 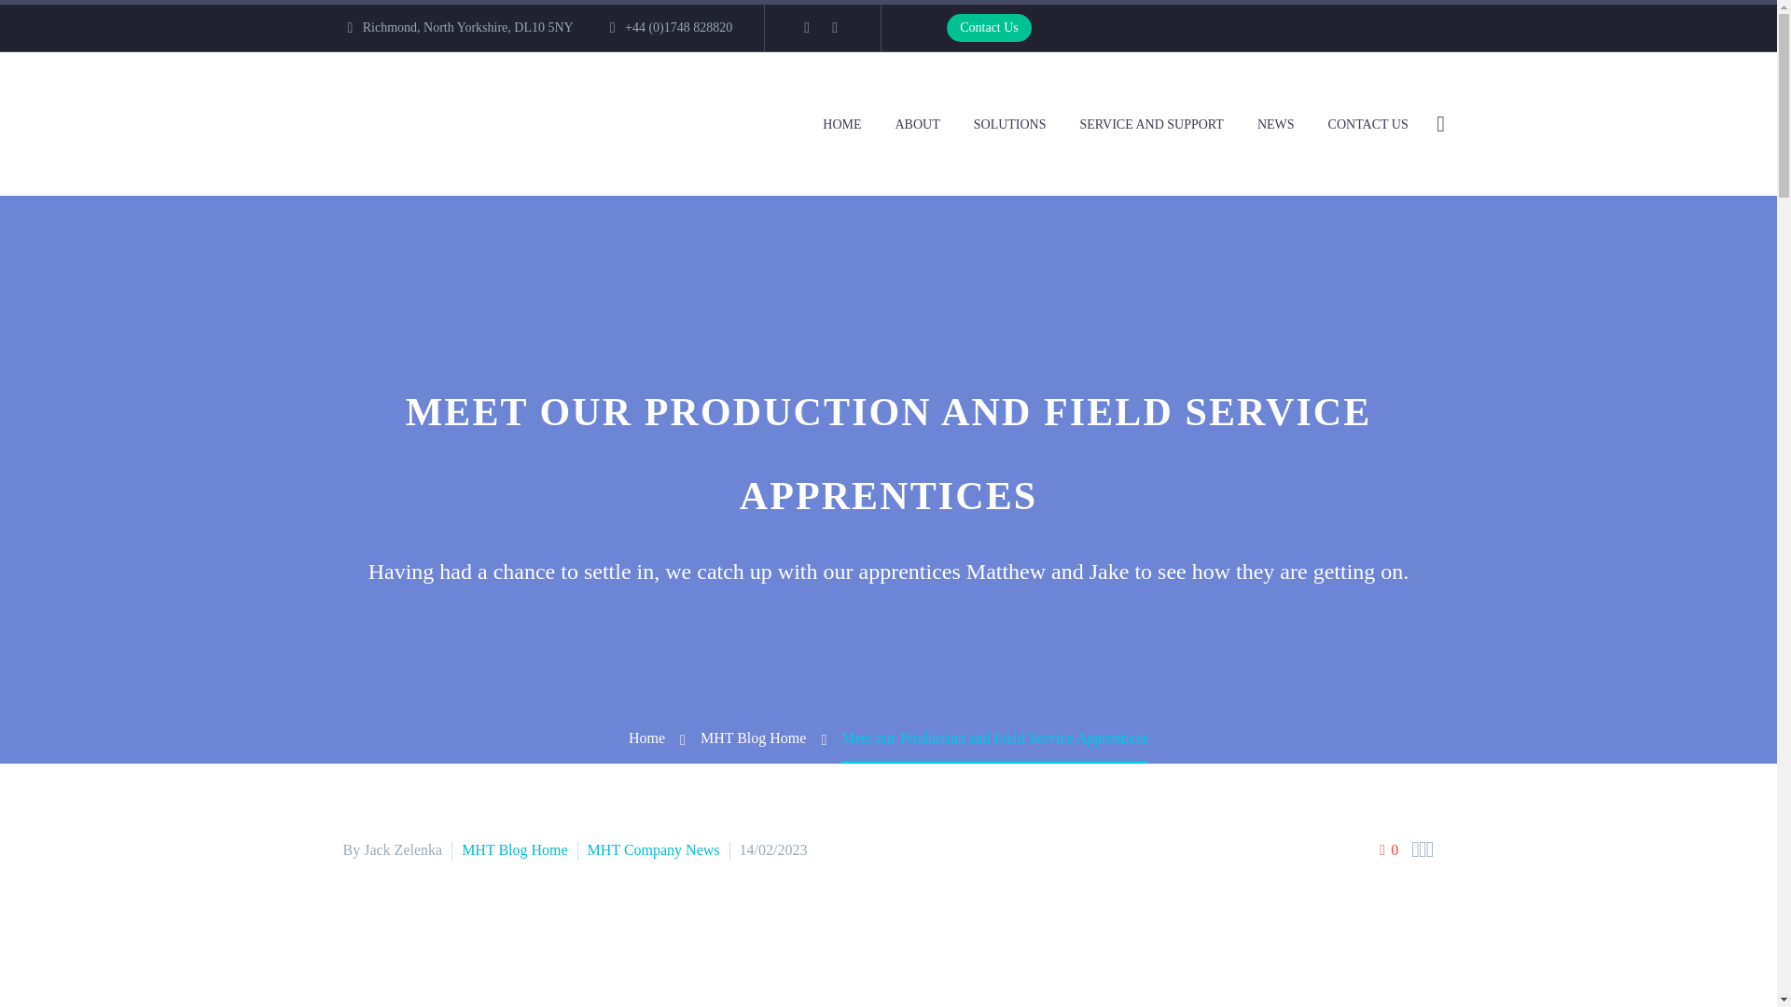 What do you see at coordinates (916, 123) in the screenshot?
I see `ABOUT` at bounding box center [916, 123].